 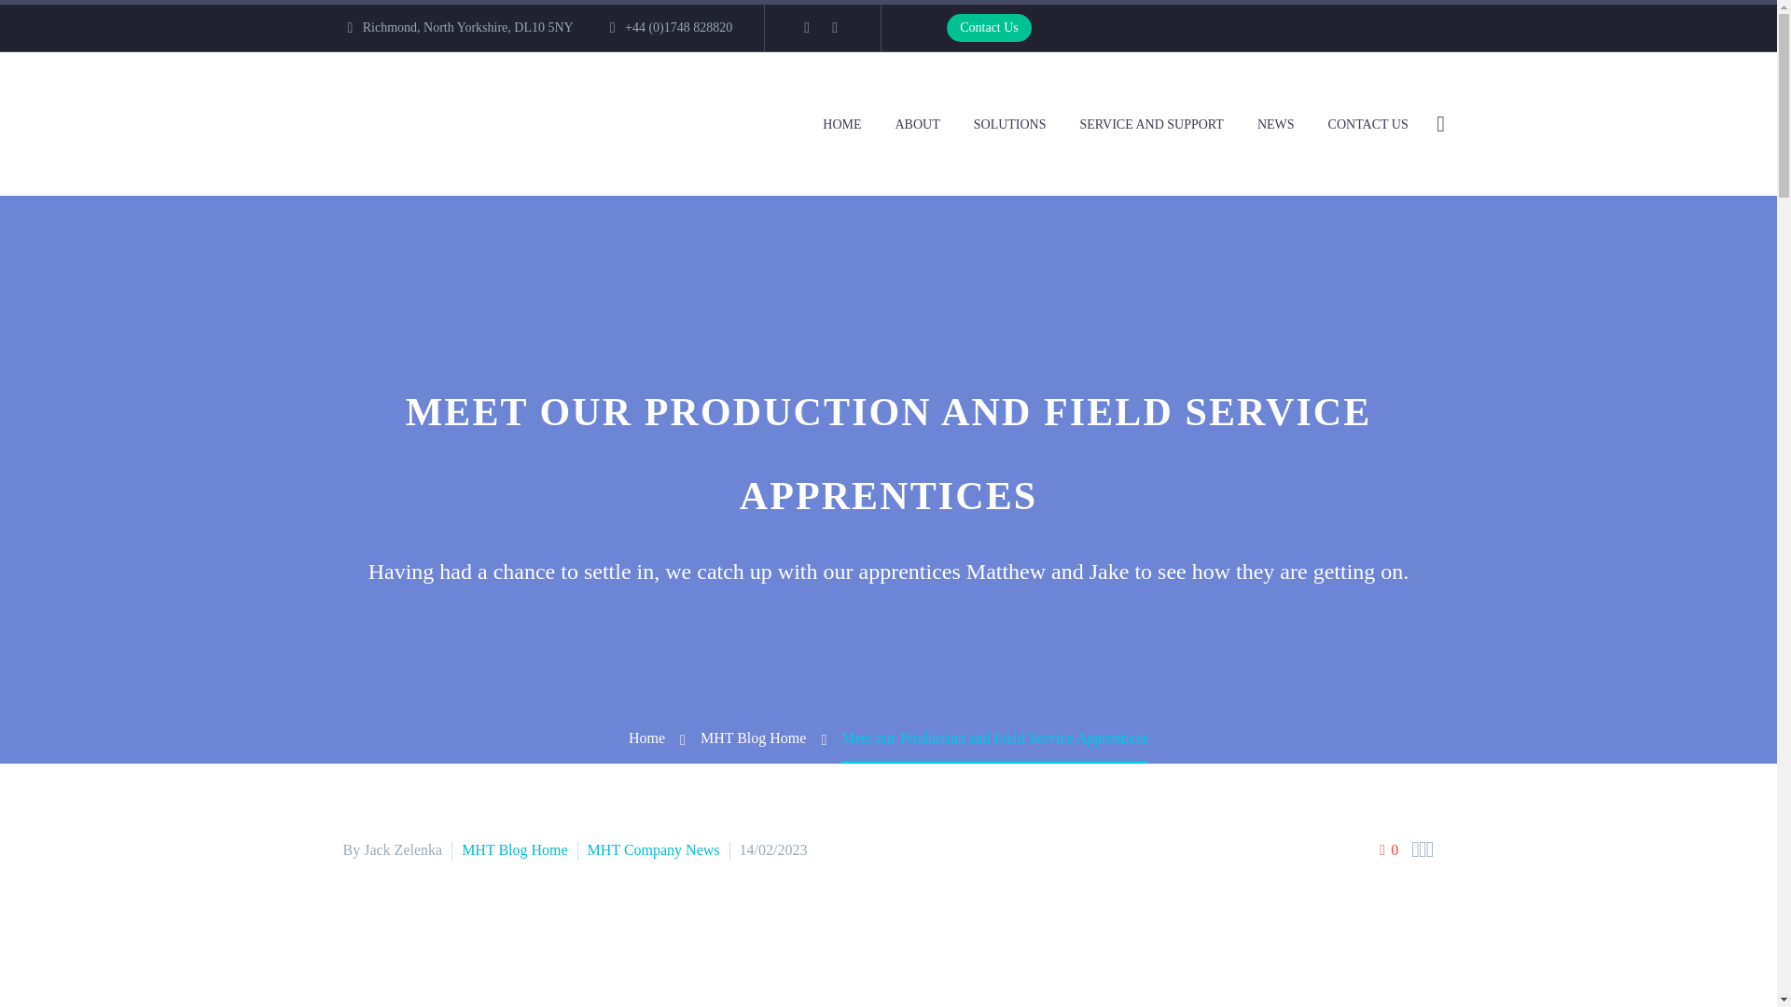 What do you see at coordinates (916, 123) in the screenshot?
I see `ABOUT` at bounding box center [916, 123].